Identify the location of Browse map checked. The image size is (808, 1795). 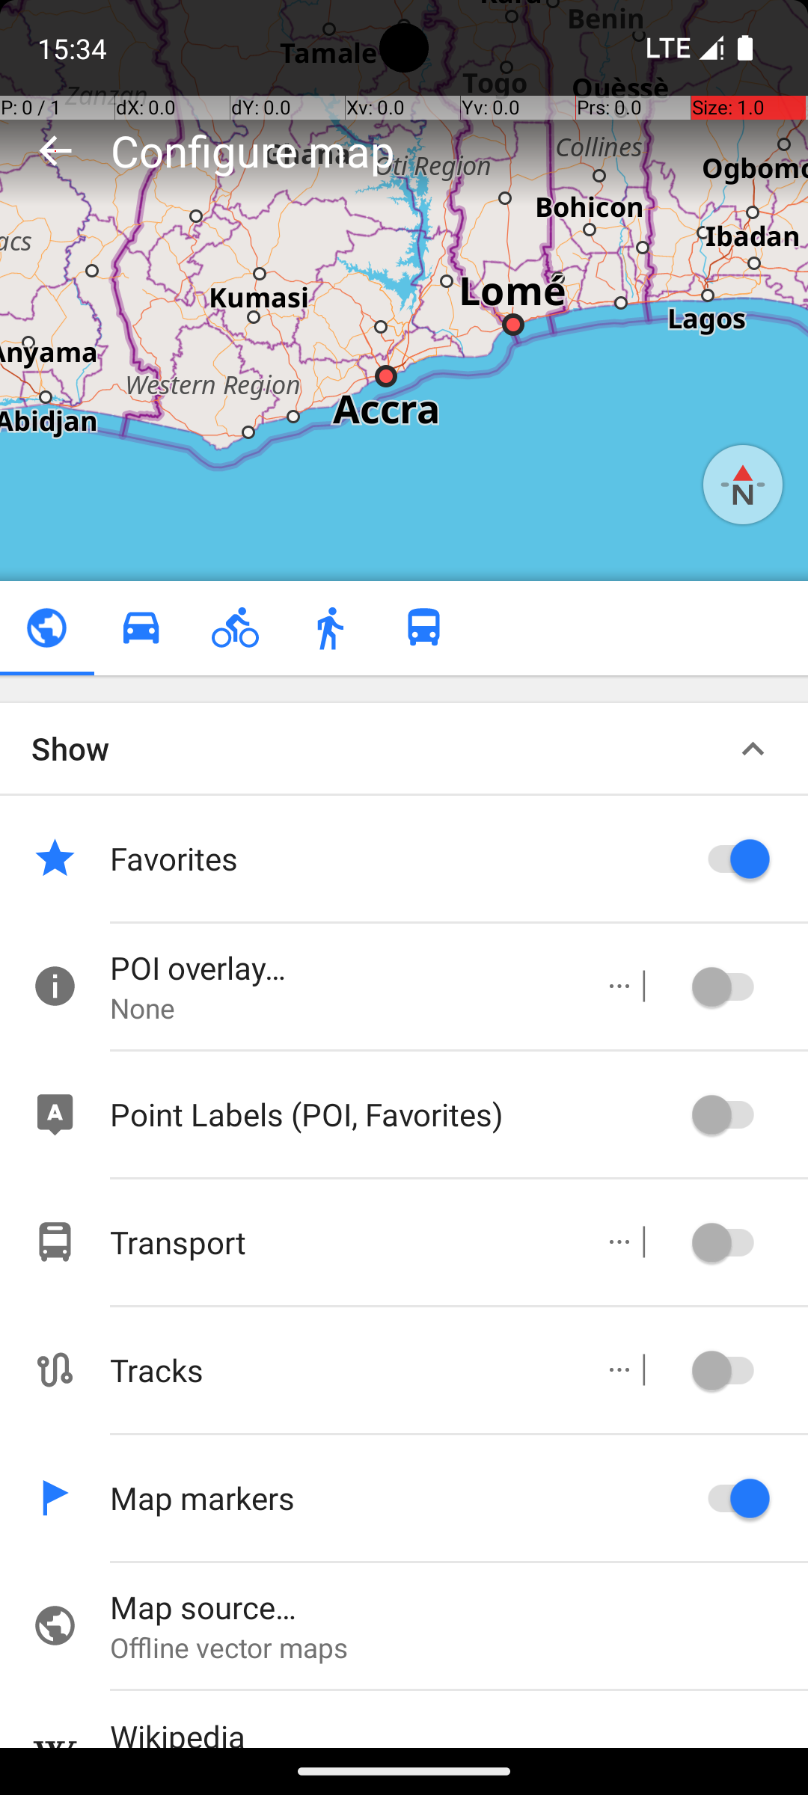
(46, 628).